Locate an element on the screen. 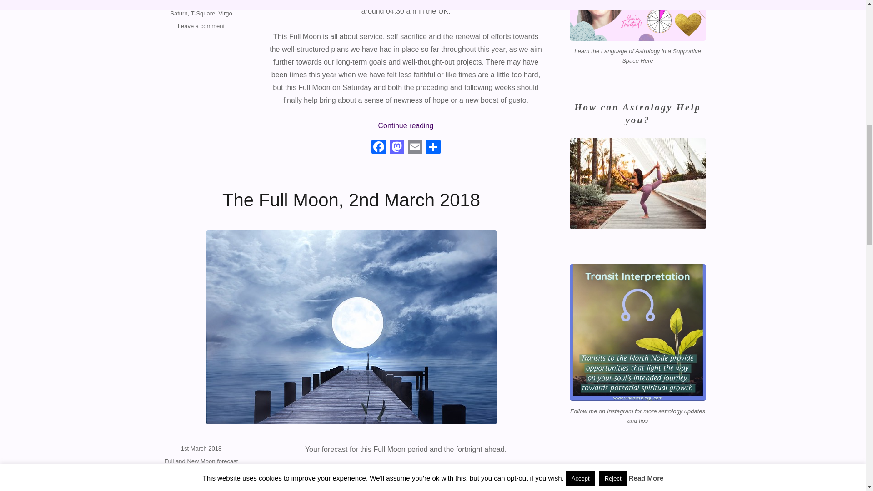  Mastodon is located at coordinates (396, 148).